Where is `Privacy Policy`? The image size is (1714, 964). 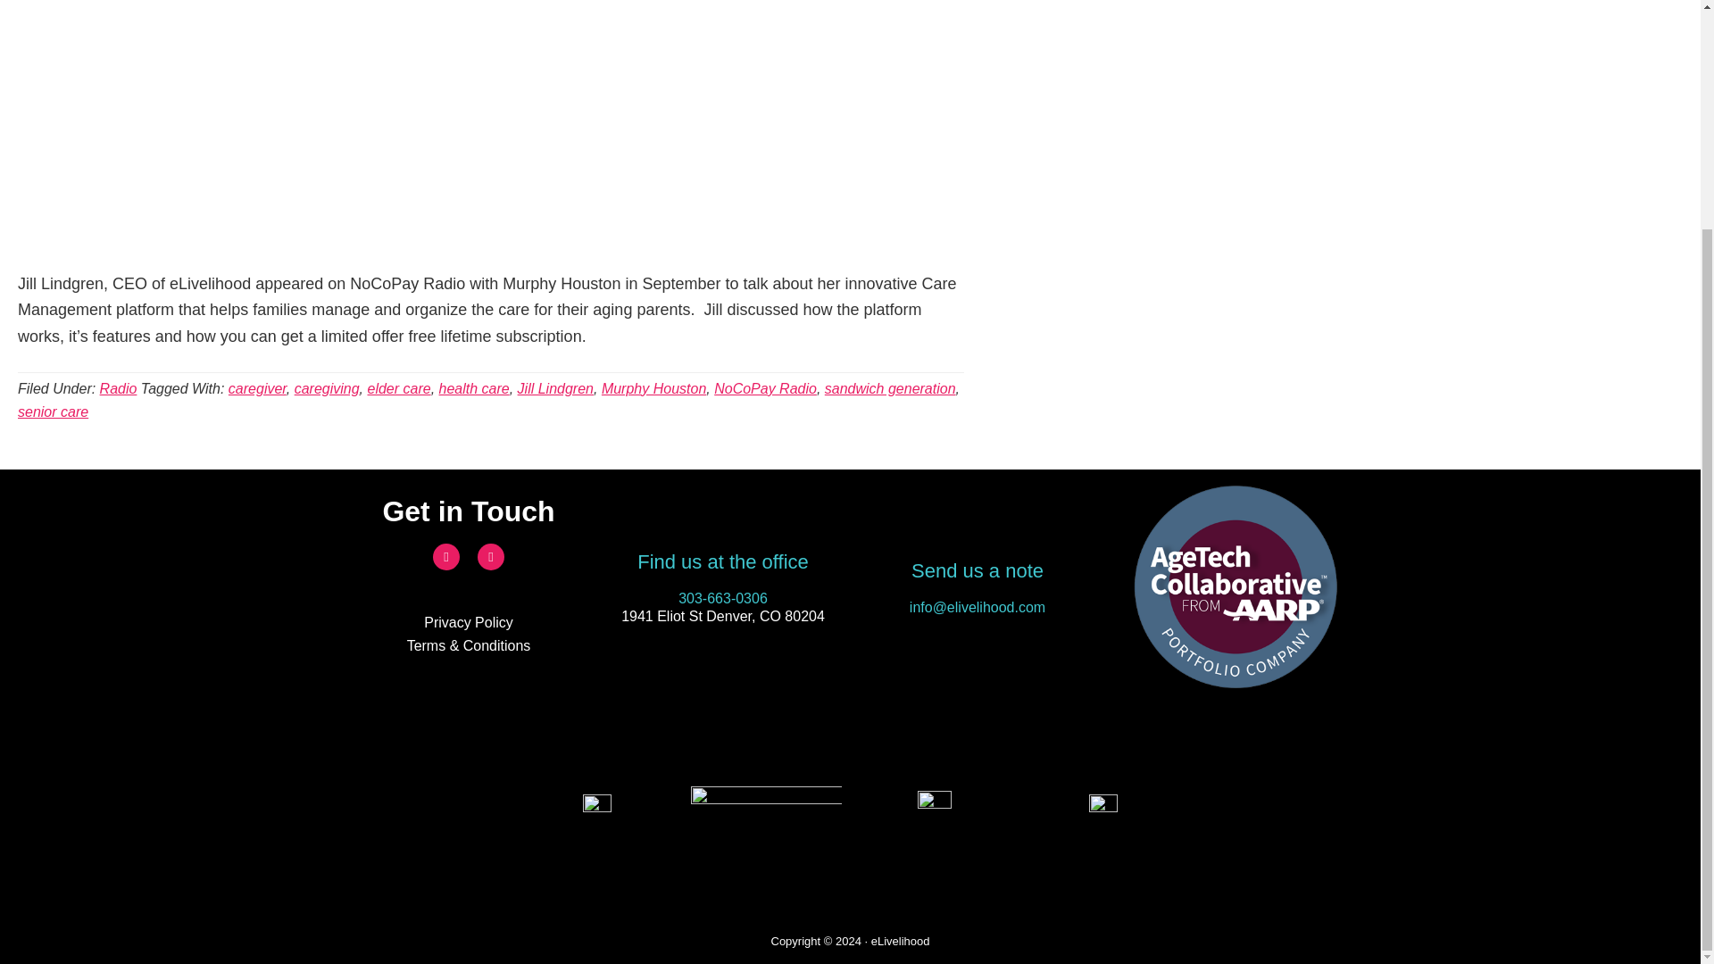
Privacy Policy is located at coordinates (468, 623).